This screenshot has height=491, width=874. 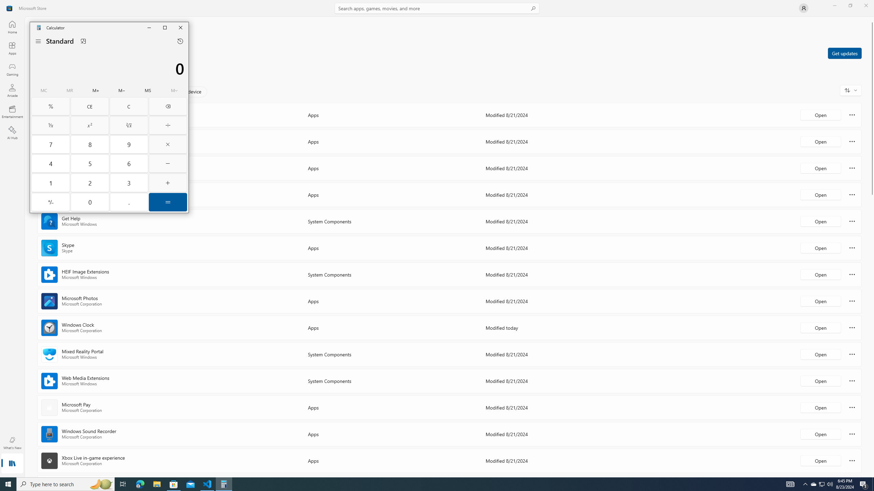 What do you see at coordinates (96, 91) in the screenshot?
I see `Memory add` at bounding box center [96, 91].